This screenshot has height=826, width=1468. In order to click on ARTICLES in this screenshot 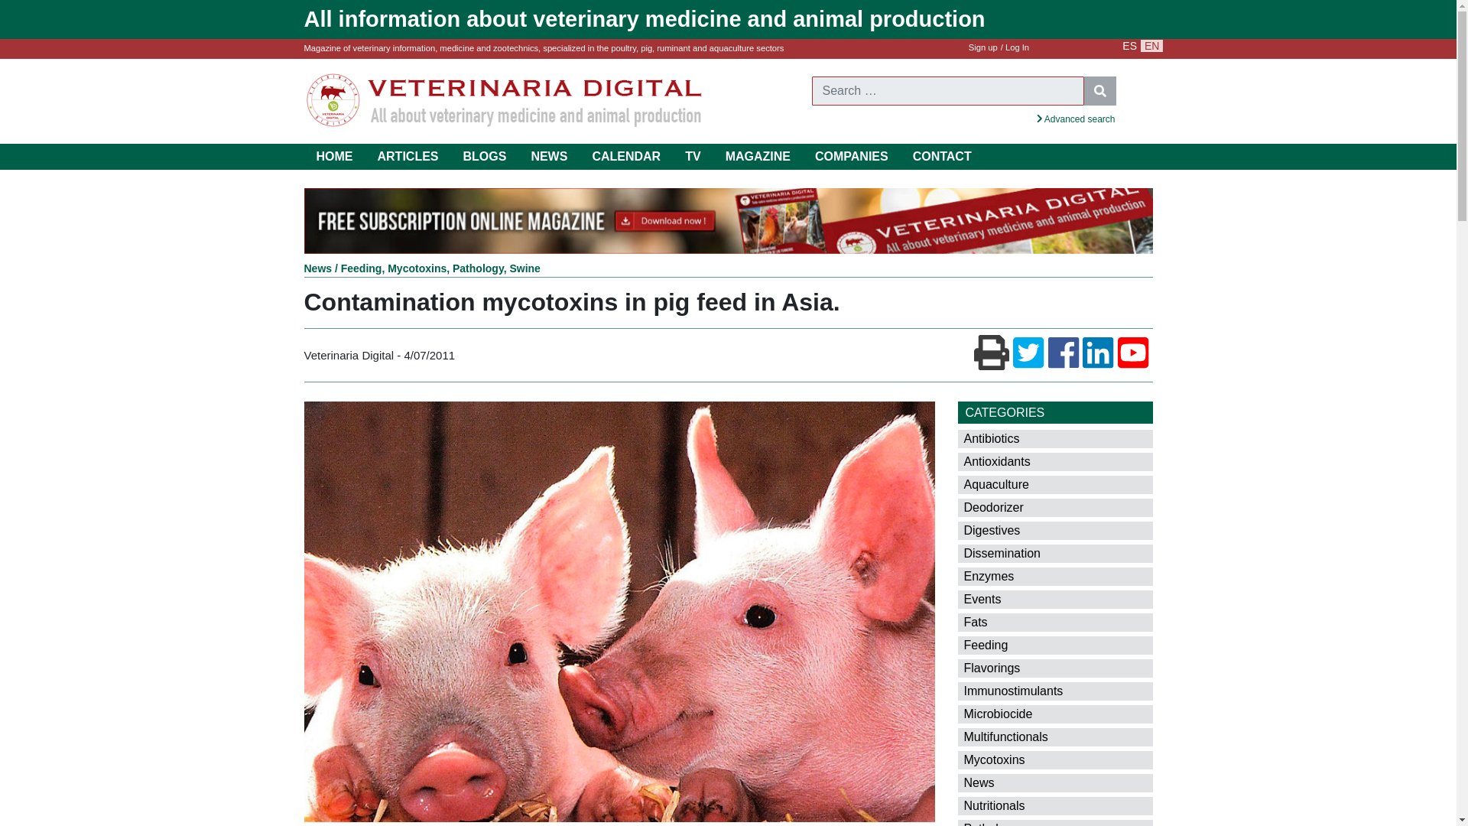, I will do `click(408, 156)`.